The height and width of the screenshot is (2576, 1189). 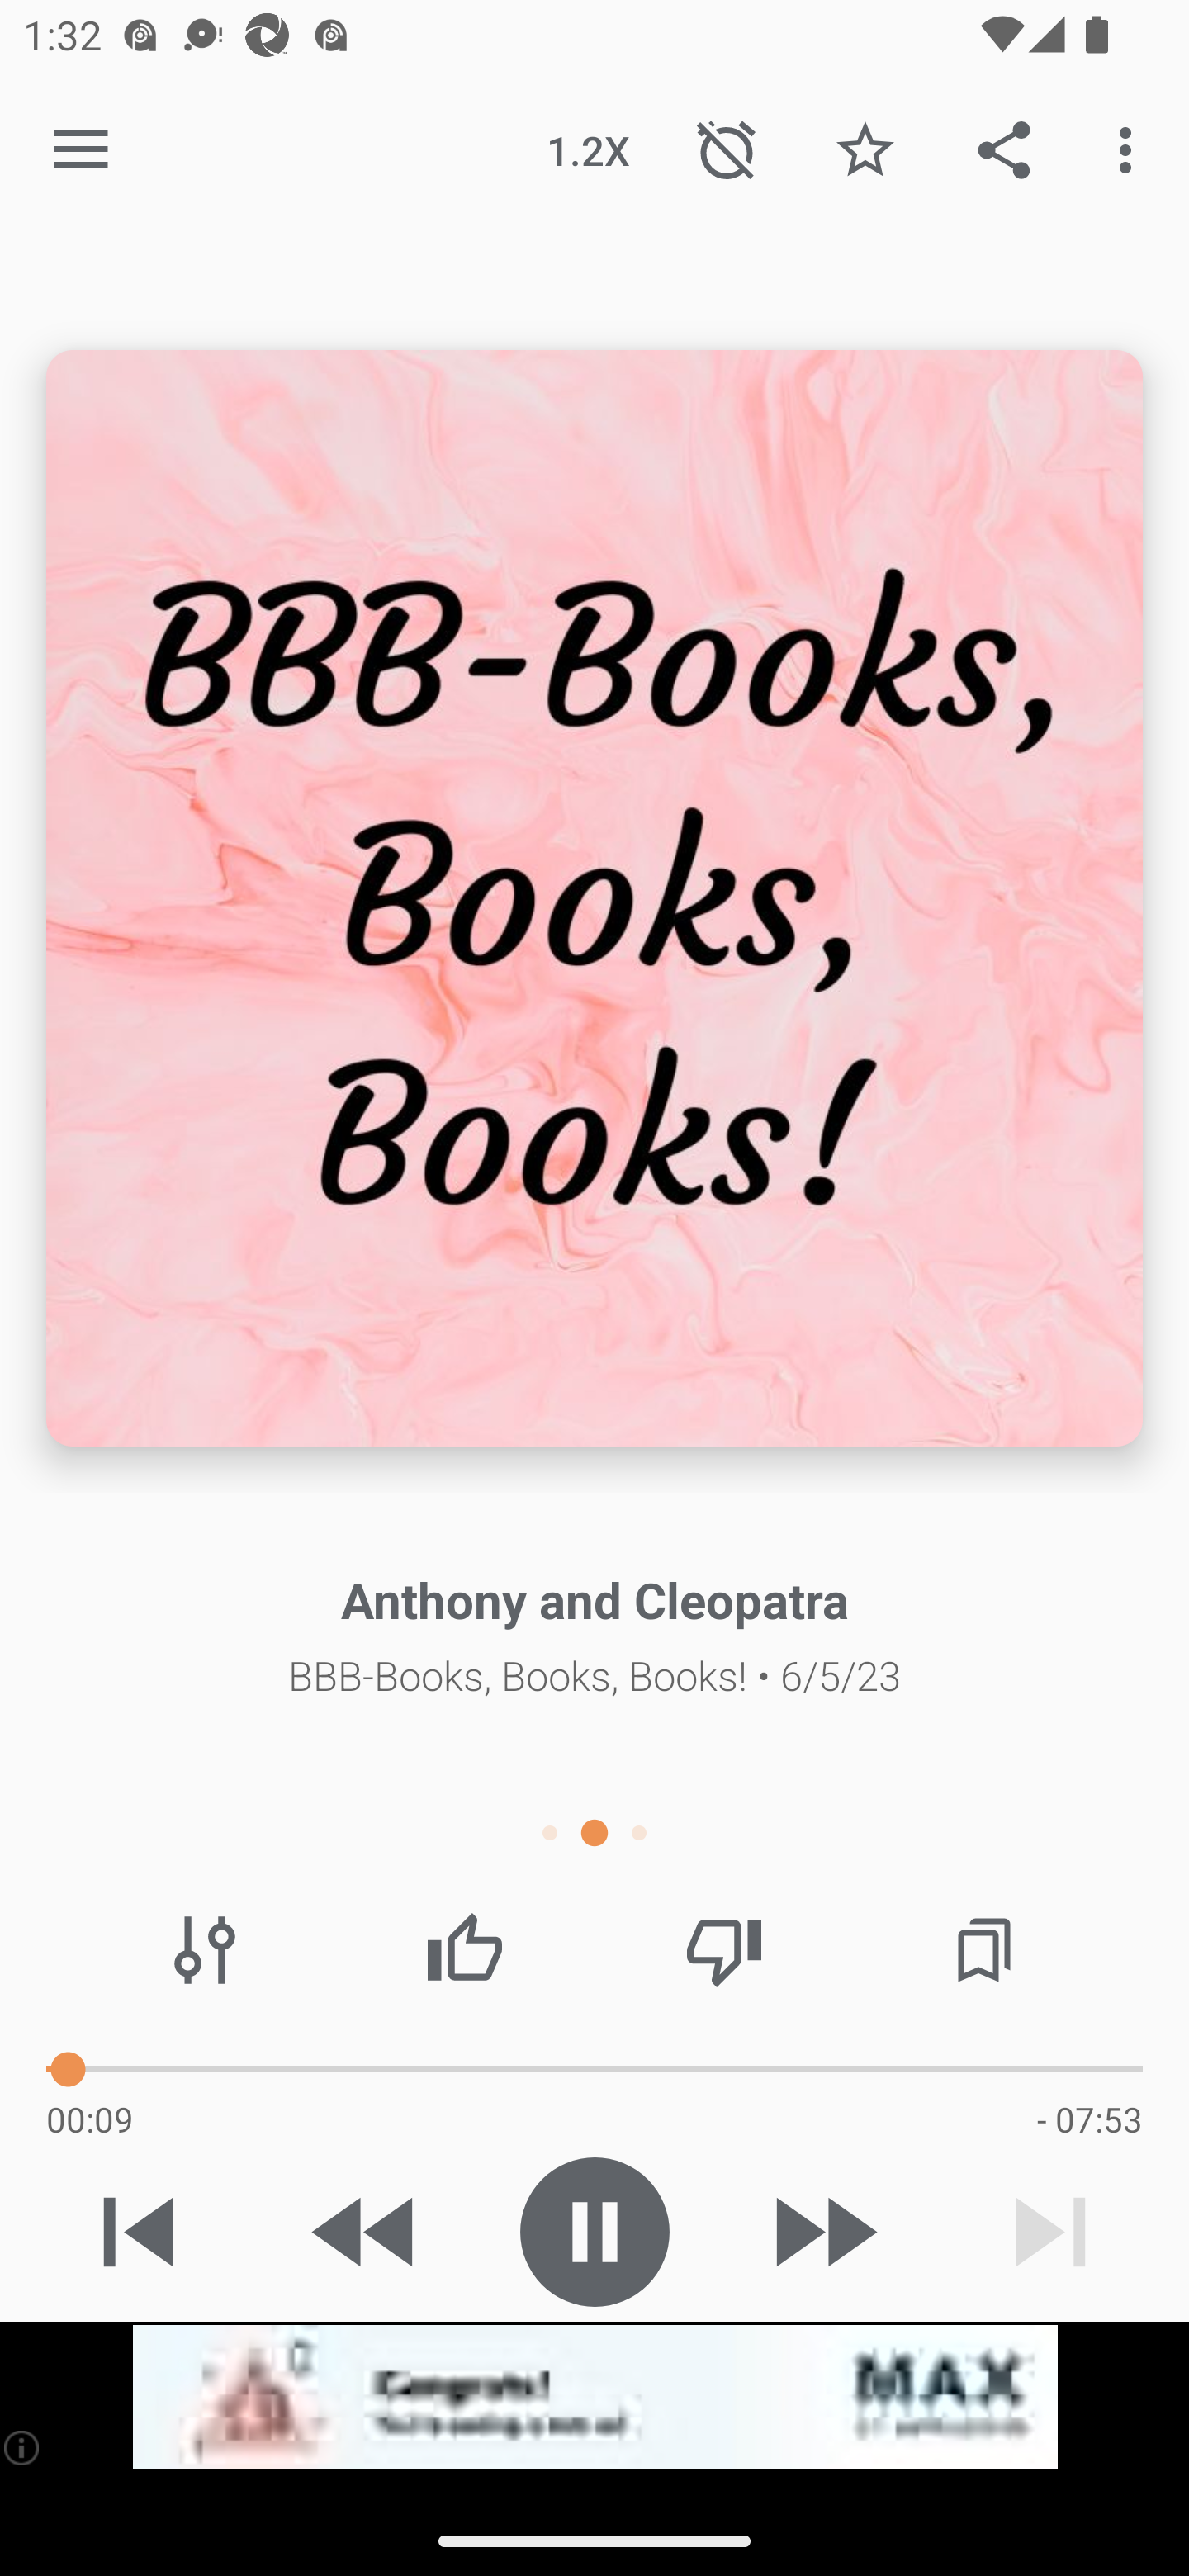 What do you see at coordinates (723, 1950) in the screenshot?
I see `Thumbs down` at bounding box center [723, 1950].